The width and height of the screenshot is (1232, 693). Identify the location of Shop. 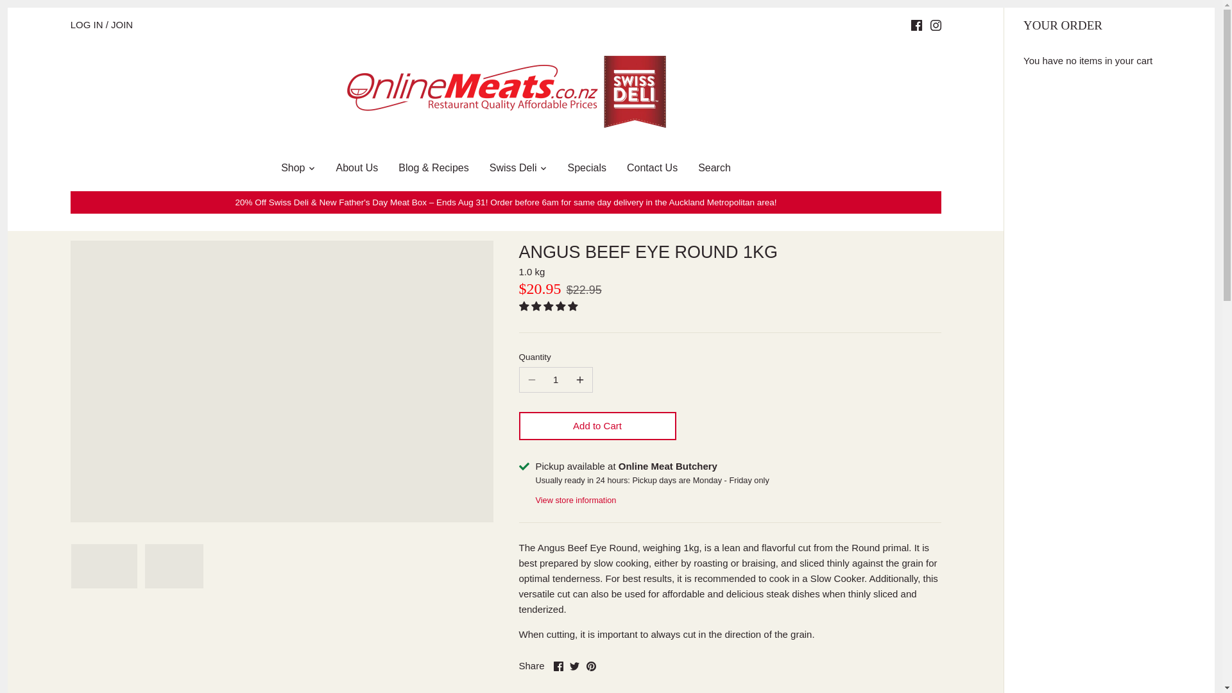
(293, 170).